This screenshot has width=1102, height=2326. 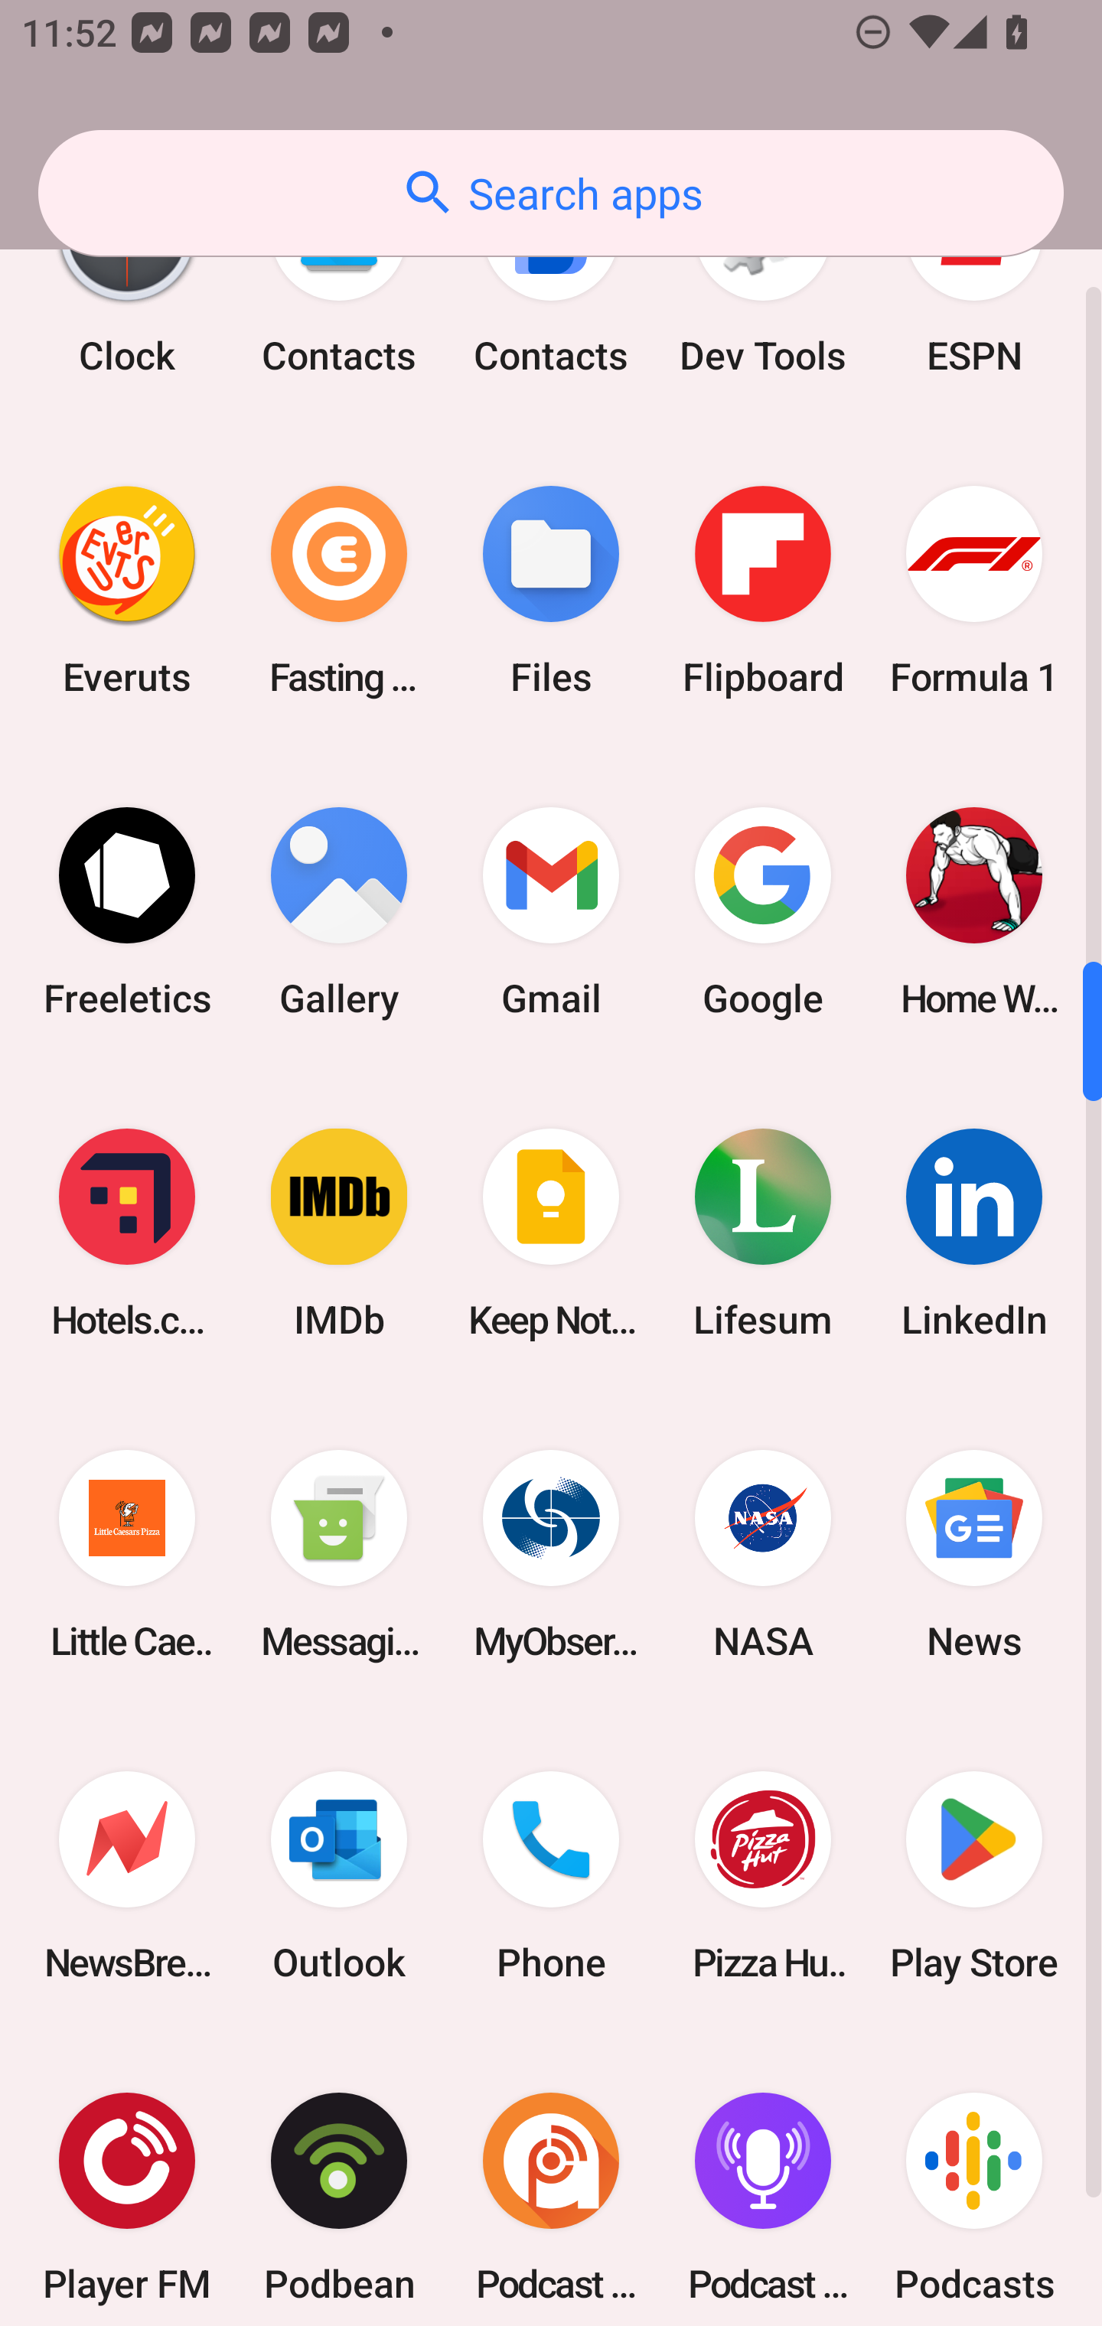 What do you see at coordinates (339, 1232) in the screenshot?
I see `IMDb` at bounding box center [339, 1232].